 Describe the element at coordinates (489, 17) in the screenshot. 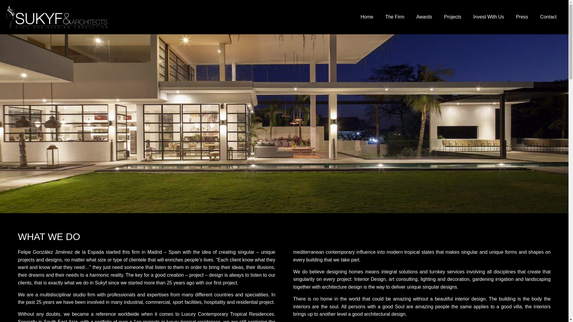

I see `Invest With Us` at that location.